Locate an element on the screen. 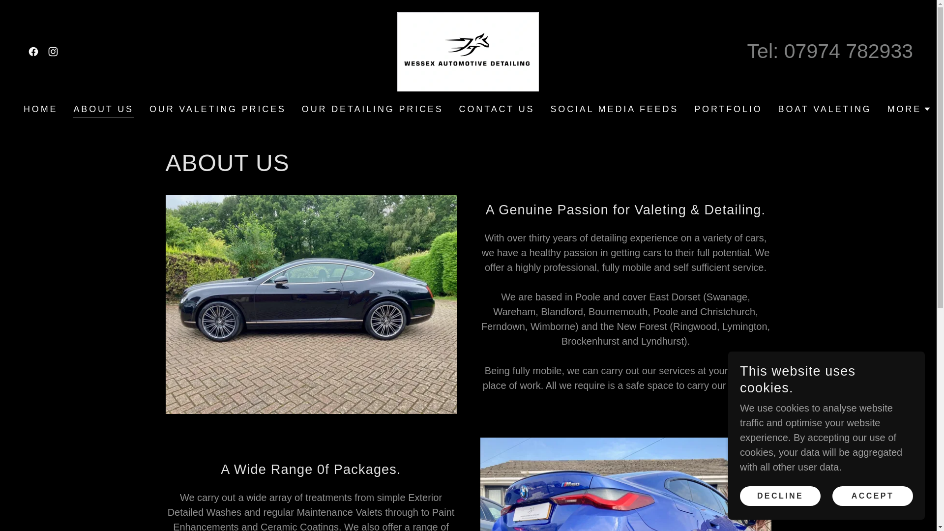 This screenshot has width=944, height=531. 07974 782933 is located at coordinates (849, 51).